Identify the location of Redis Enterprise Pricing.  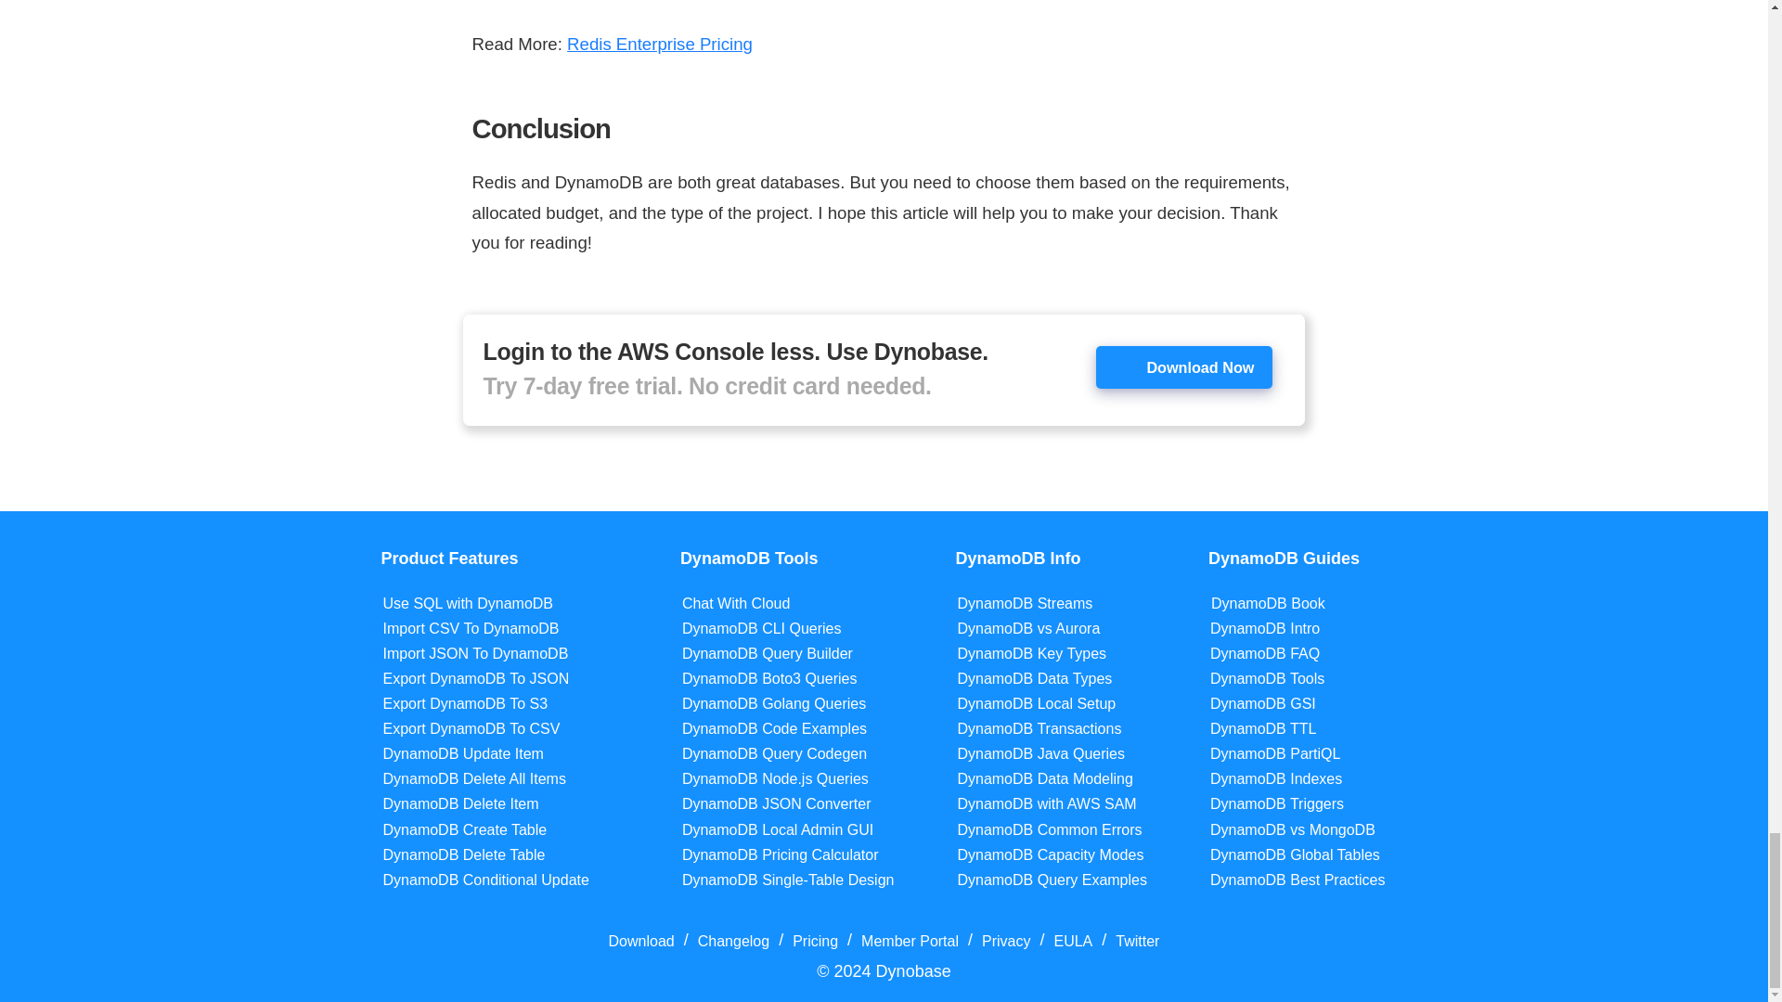
(659, 44).